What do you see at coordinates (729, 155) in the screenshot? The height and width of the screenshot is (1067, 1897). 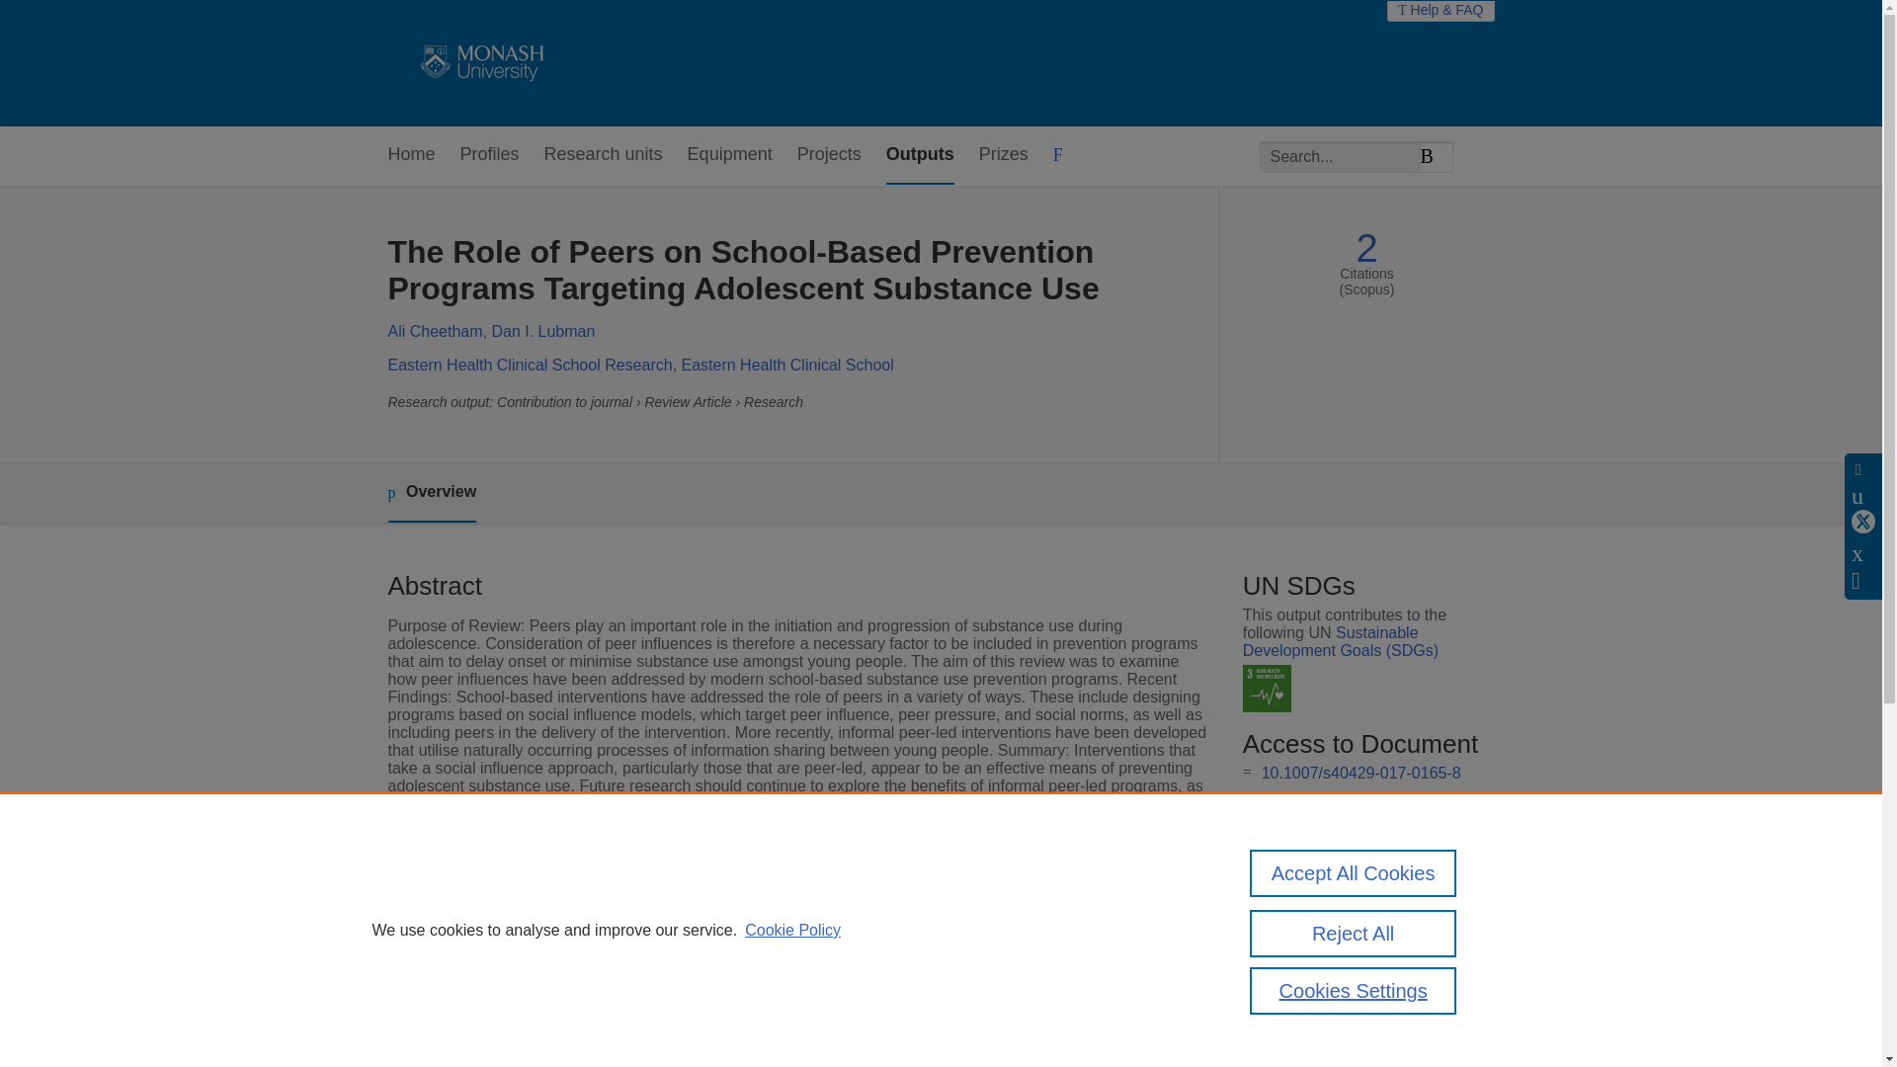 I see `Equipment` at bounding box center [729, 155].